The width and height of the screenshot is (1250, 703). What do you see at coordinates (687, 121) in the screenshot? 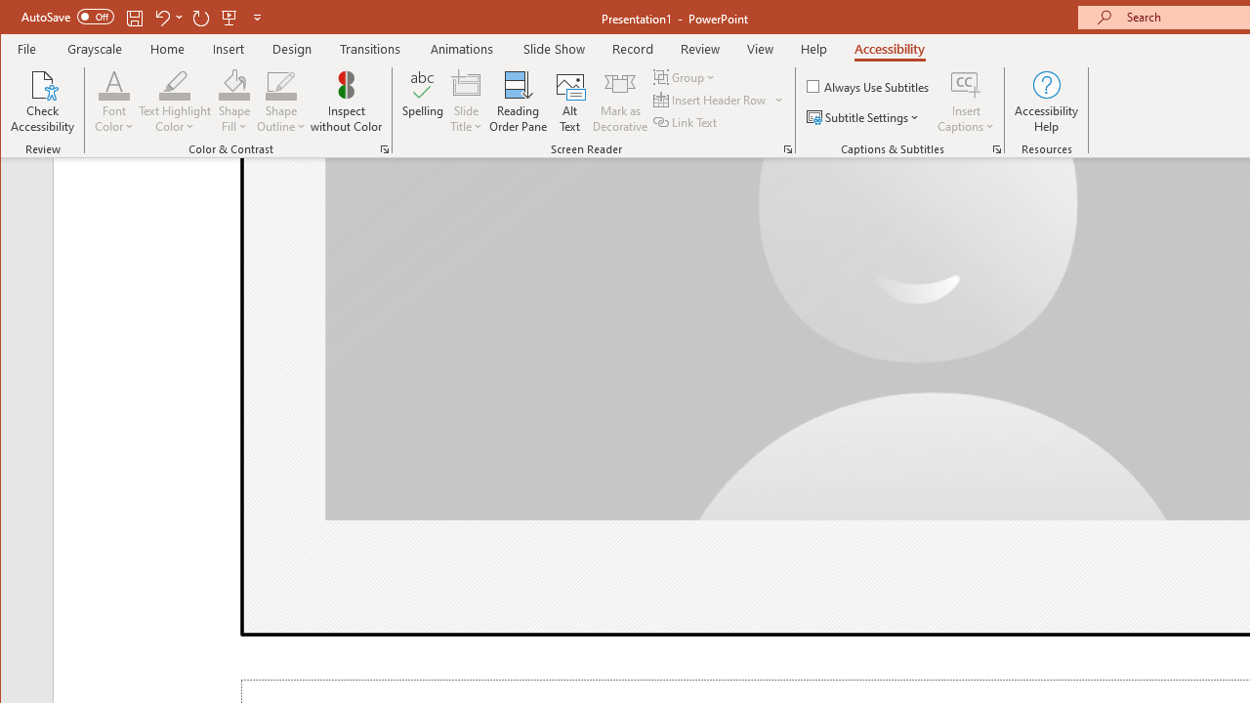
I see `Link Text` at bounding box center [687, 121].